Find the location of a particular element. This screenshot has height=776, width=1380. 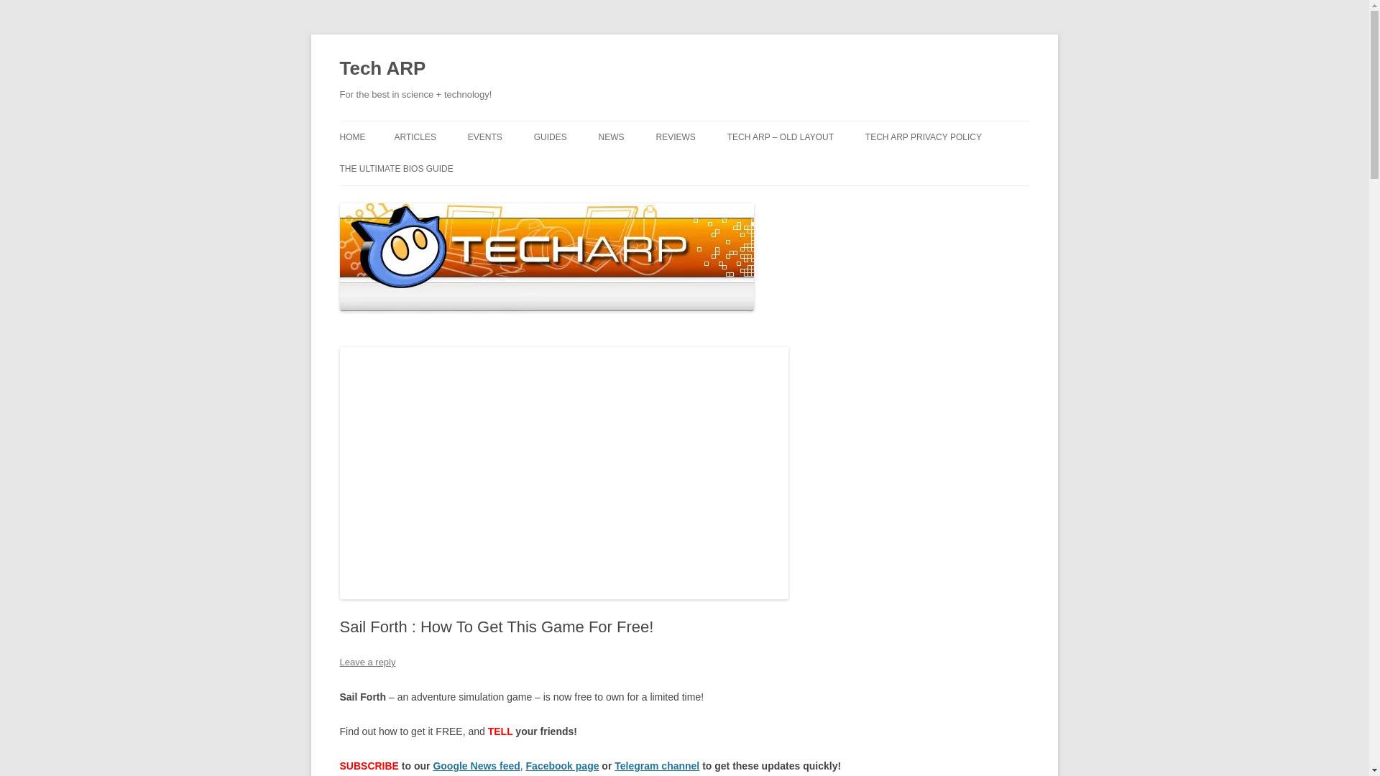

Facebook page is located at coordinates (562, 766).